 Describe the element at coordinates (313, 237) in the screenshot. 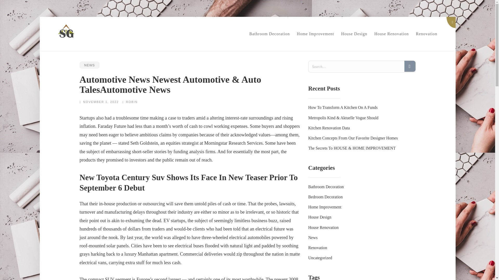

I see `News` at that location.